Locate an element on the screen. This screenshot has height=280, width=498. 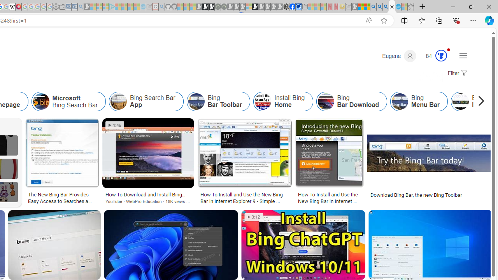
AutomationID: rh_meter is located at coordinates (441, 55).